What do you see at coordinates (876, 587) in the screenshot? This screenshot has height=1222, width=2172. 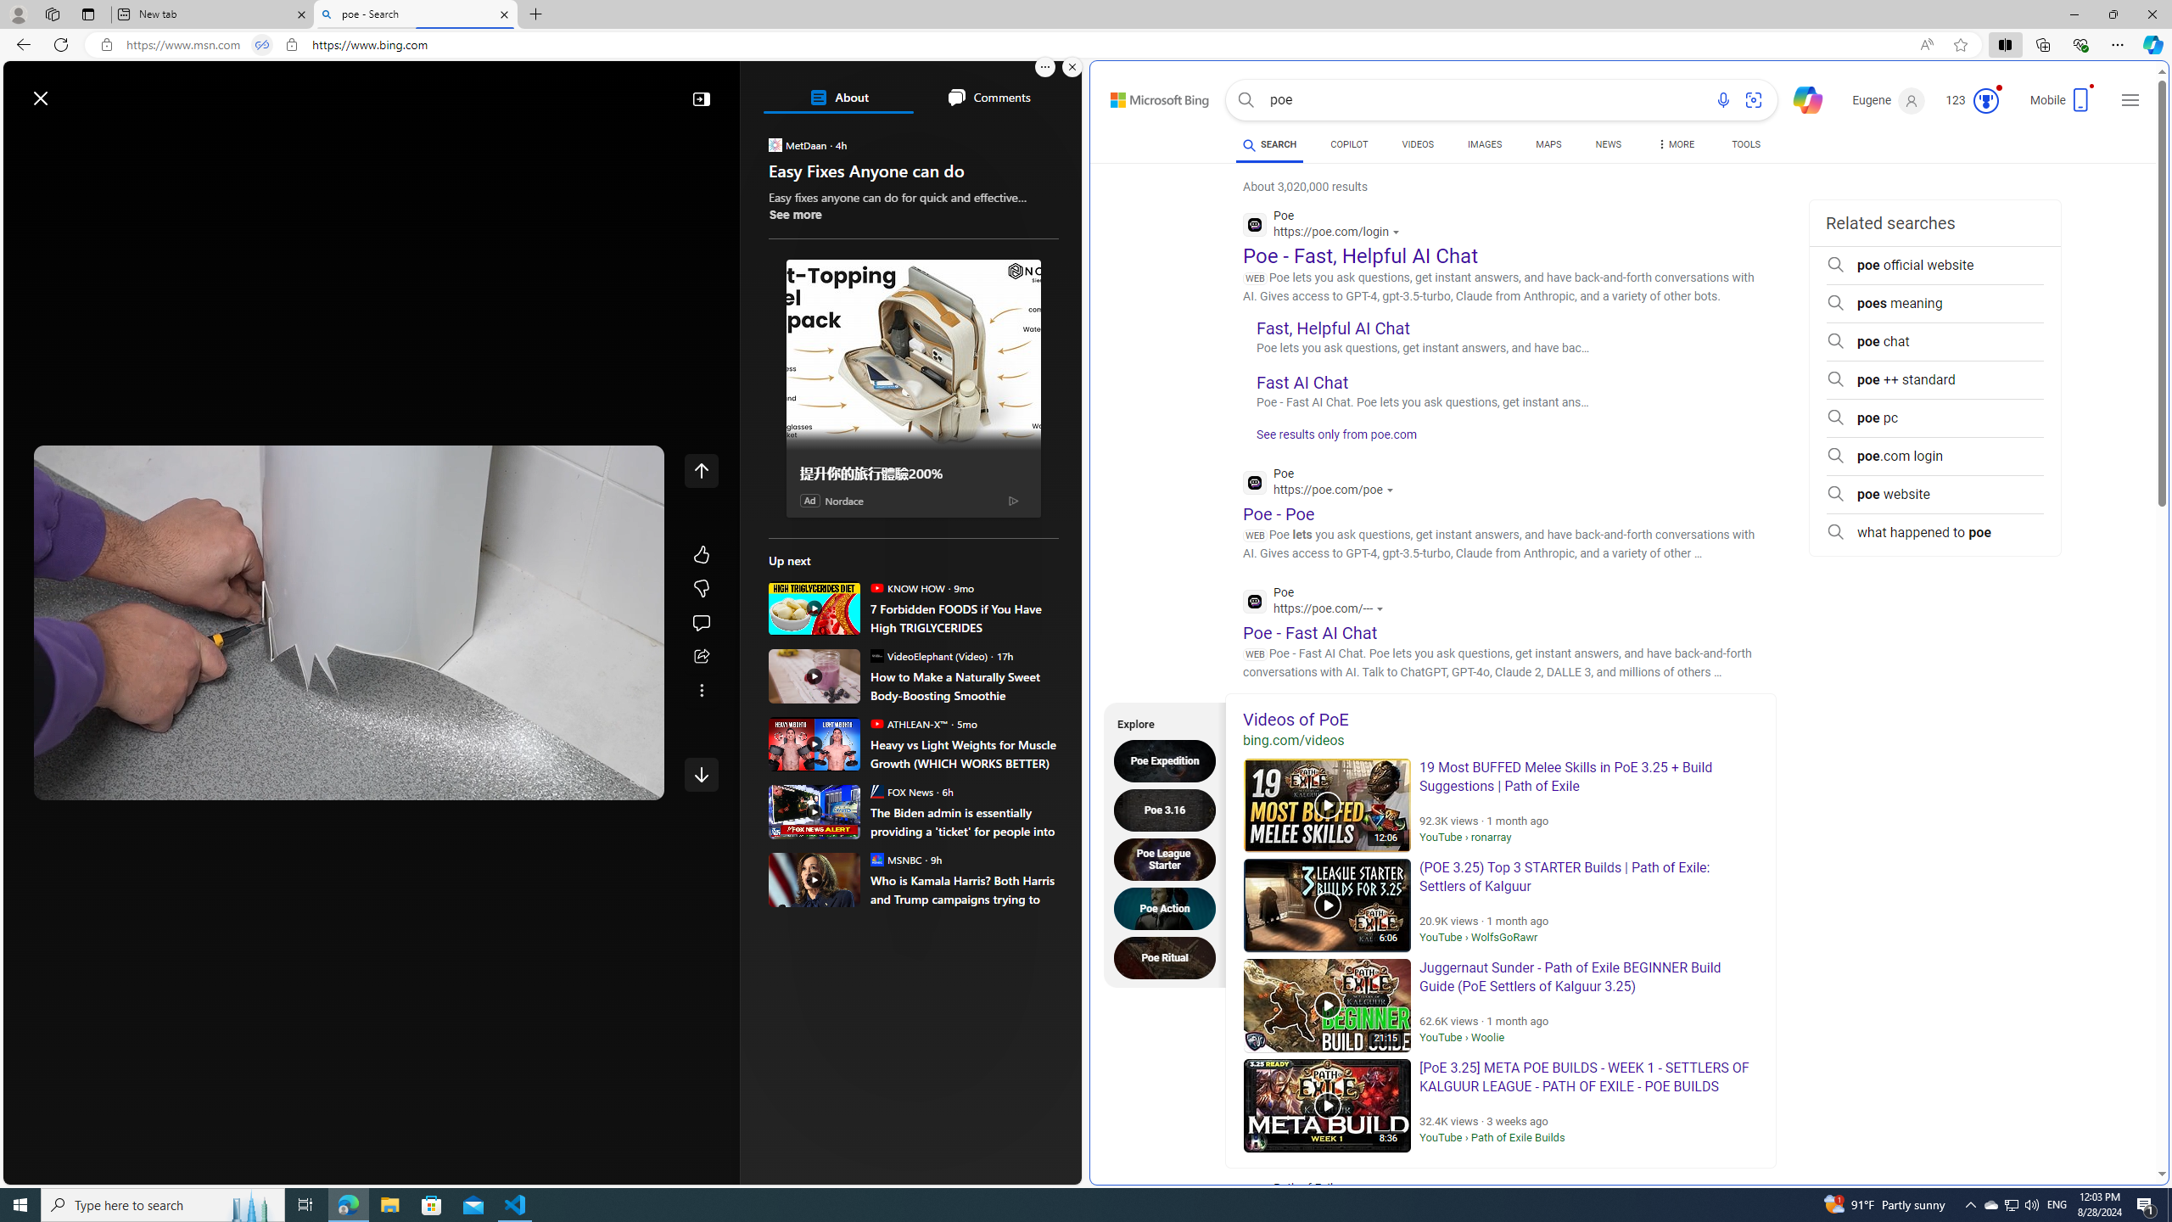 I see `KNOW HOW` at bounding box center [876, 587].